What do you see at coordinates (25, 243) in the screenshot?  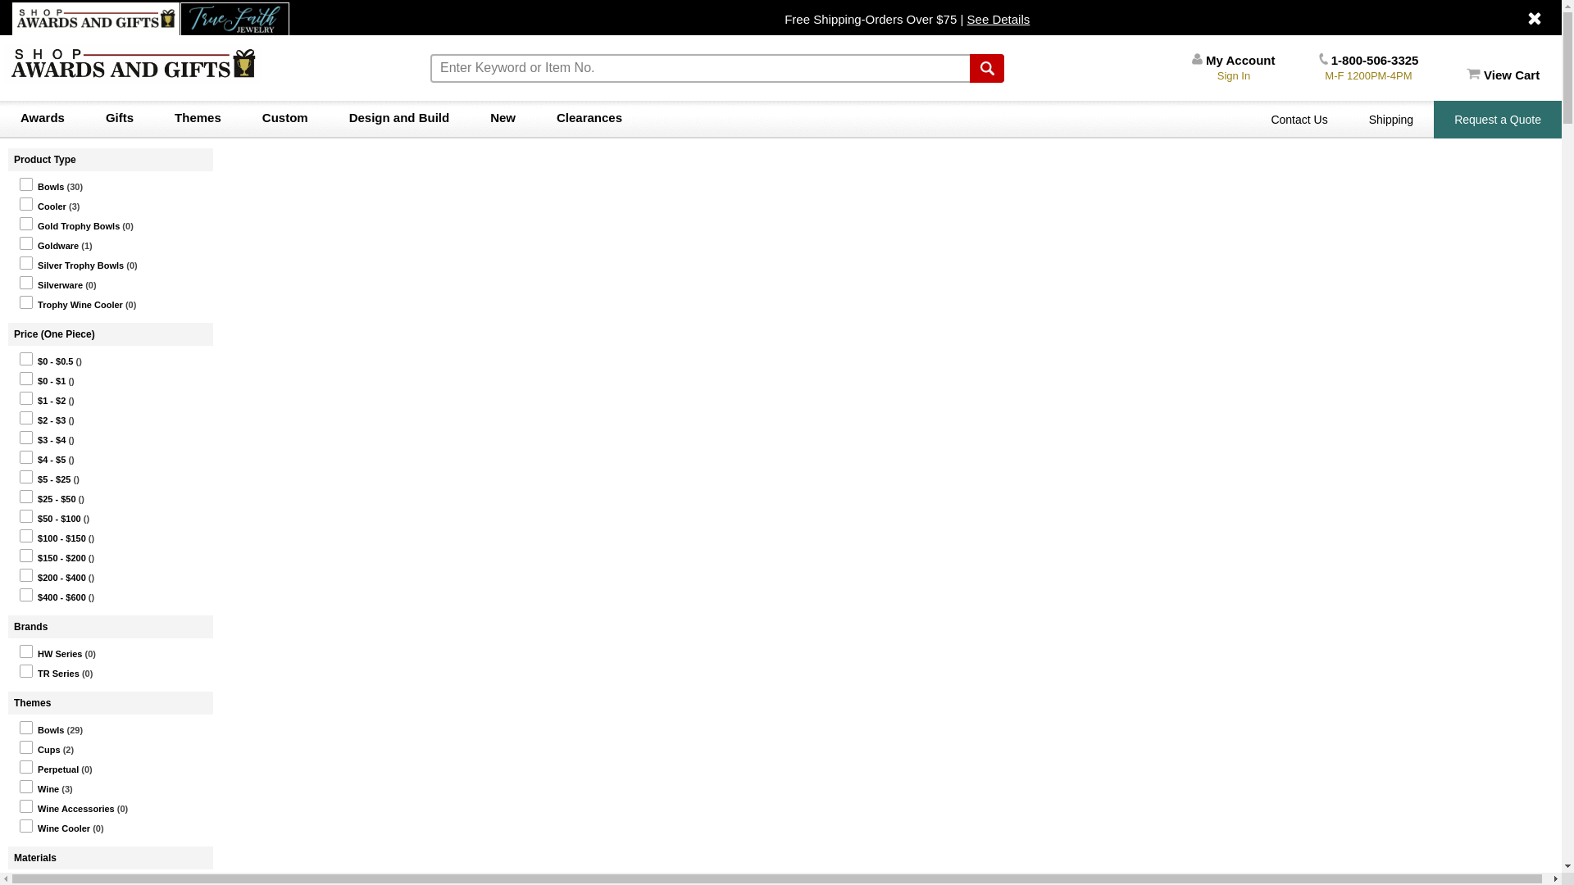 I see `goldware` at bounding box center [25, 243].